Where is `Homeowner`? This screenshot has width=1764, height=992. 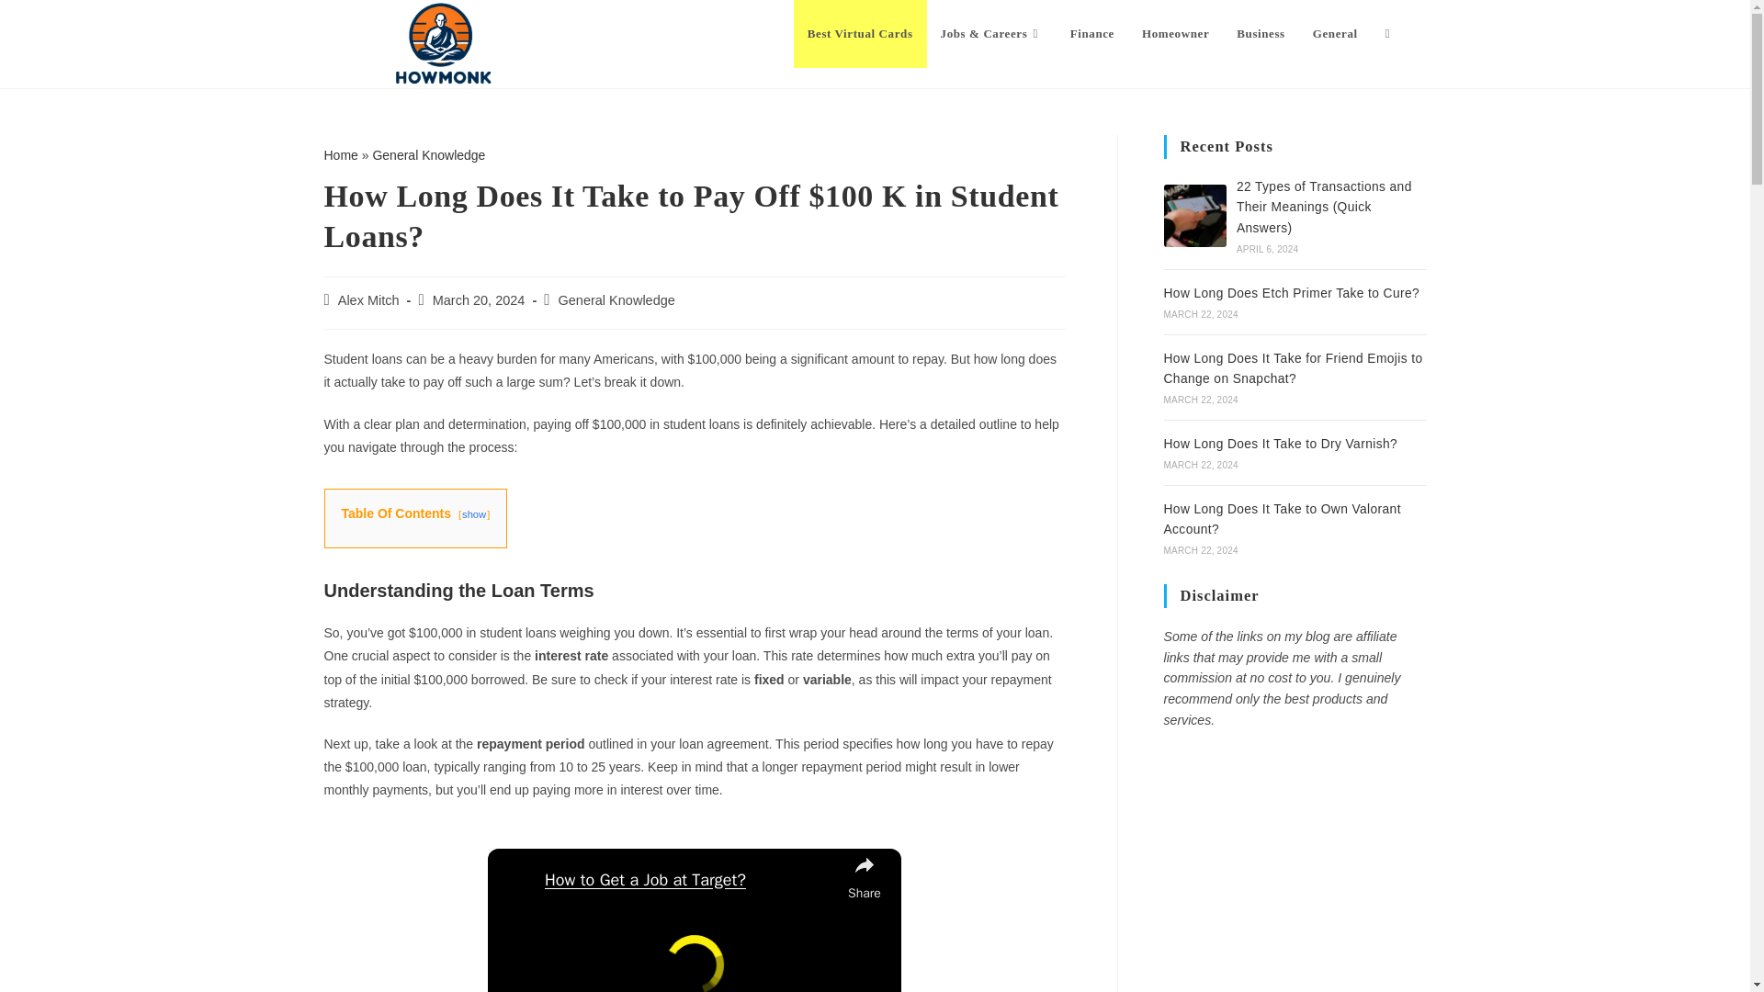
Homeowner is located at coordinates (1175, 34).